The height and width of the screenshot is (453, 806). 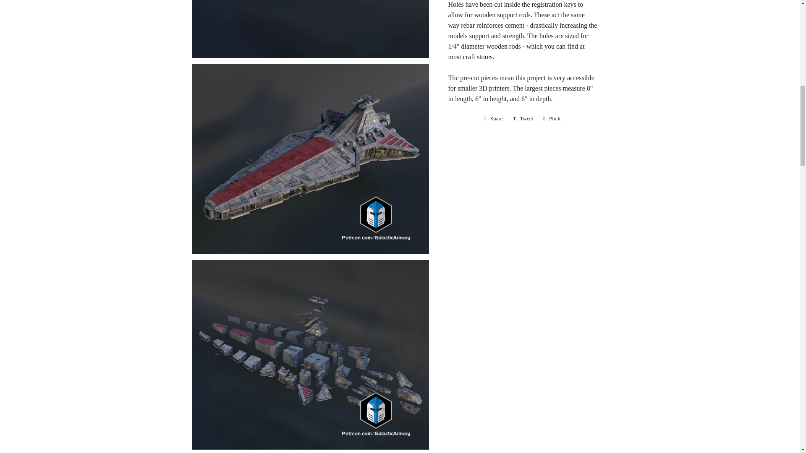 I want to click on Pin on Pinterest, so click(x=552, y=118).